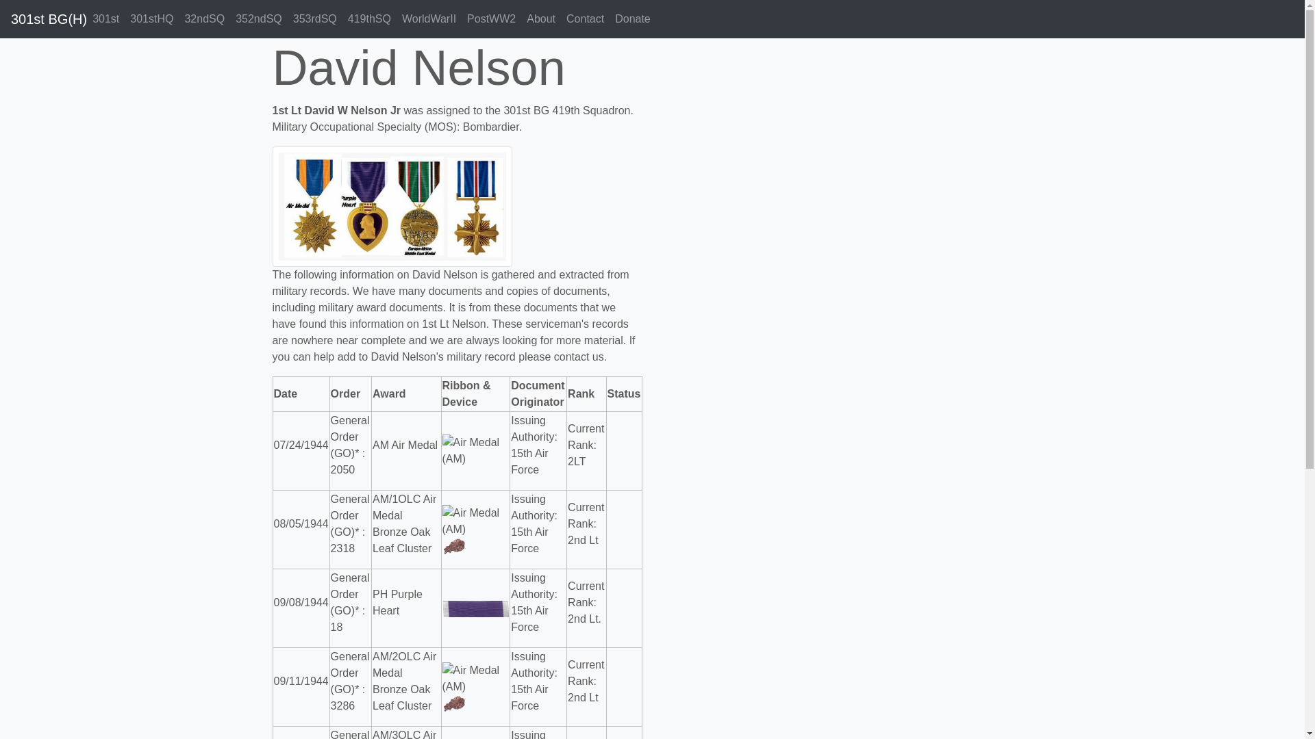 The width and height of the screenshot is (1315, 739). What do you see at coordinates (541, 19) in the screenshot?
I see `About` at bounding box center [541, 19].